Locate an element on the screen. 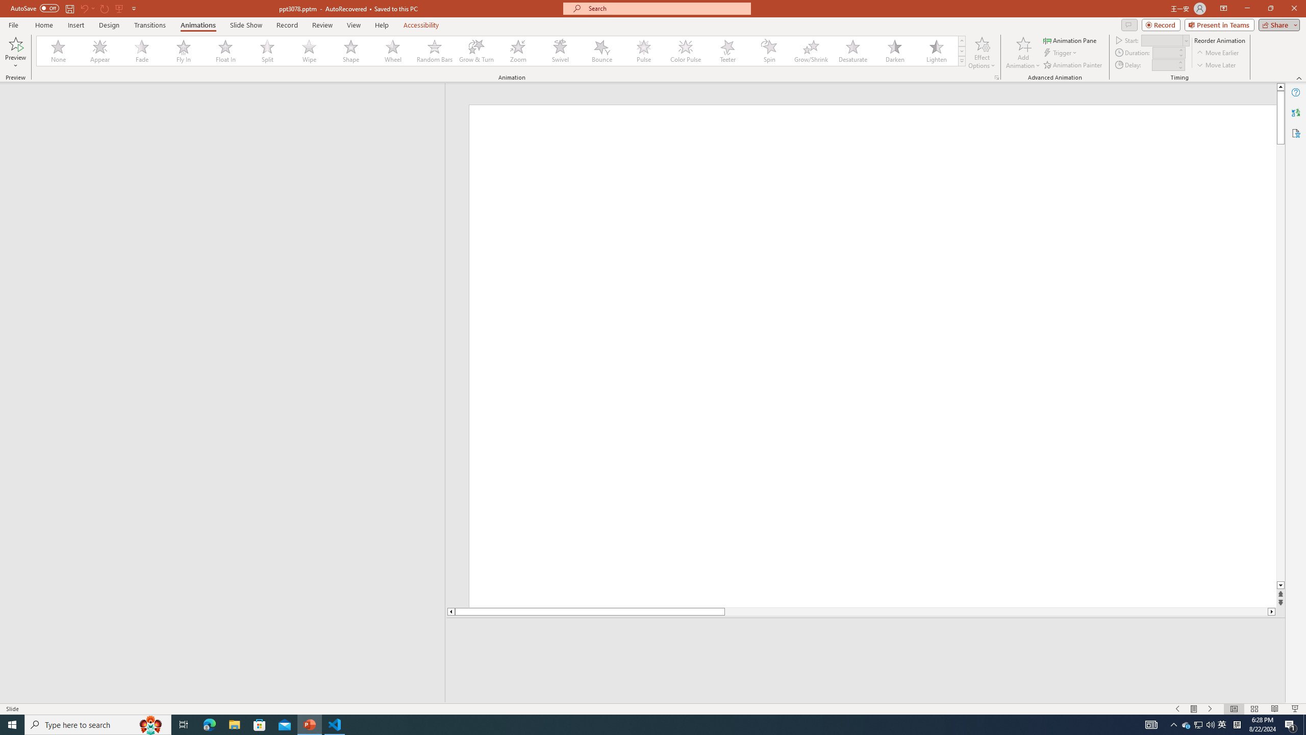  Wipe is located at coordinates (309, 51).